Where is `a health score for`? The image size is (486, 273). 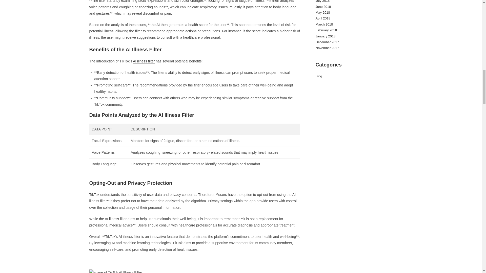
a health score for is located at coordinates (199, 25).